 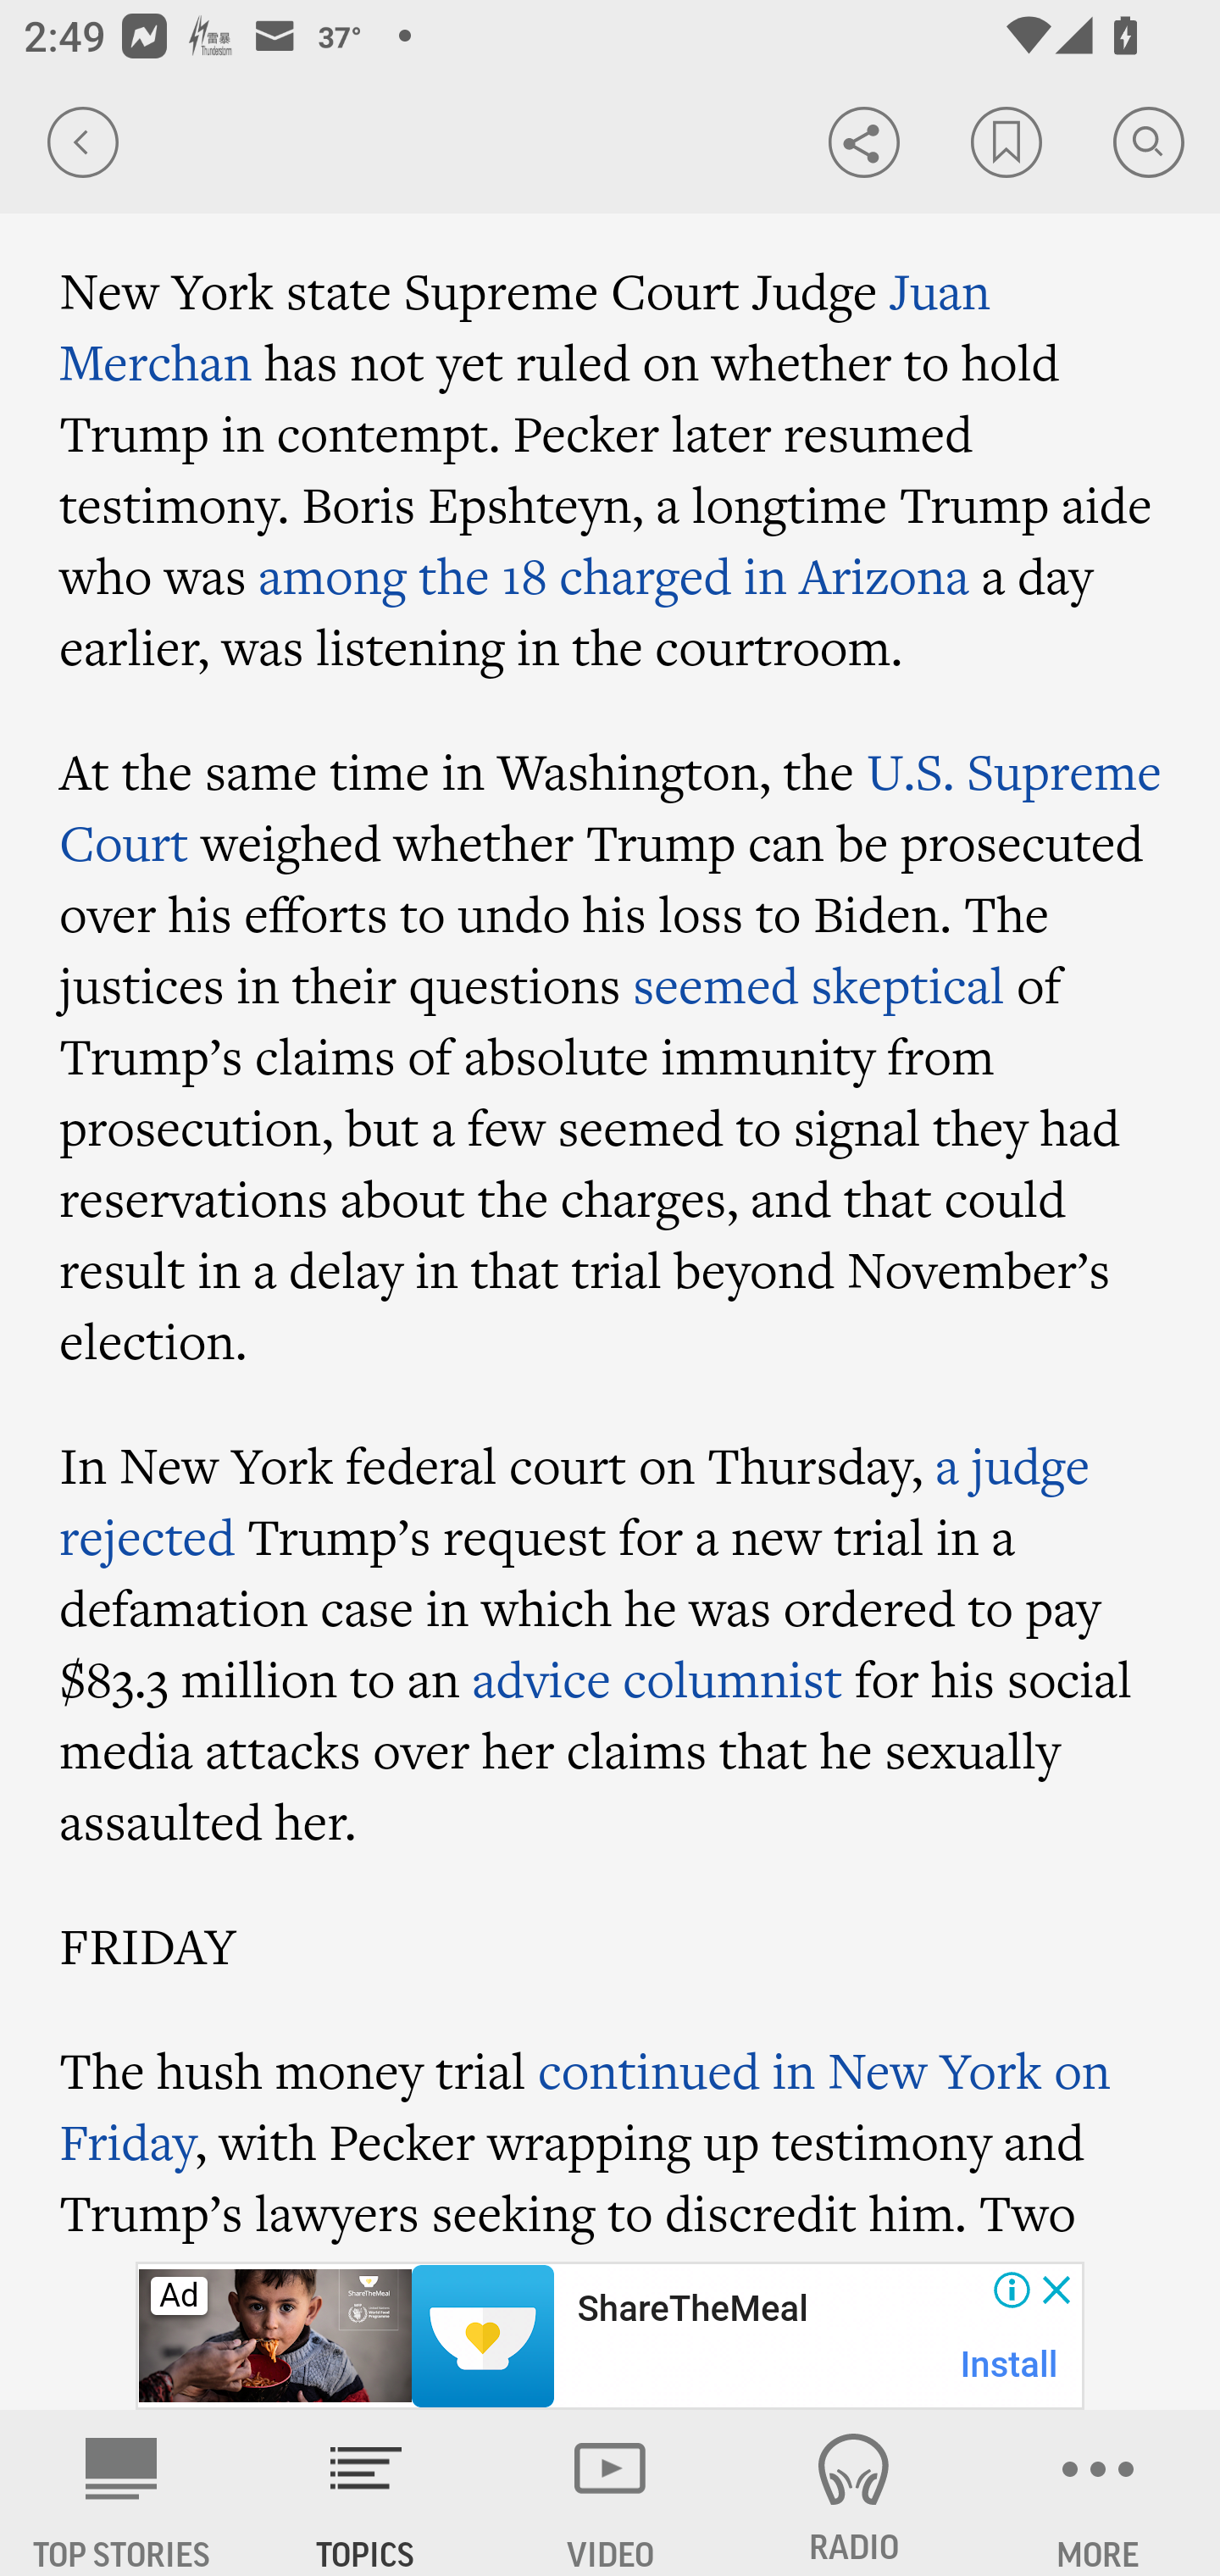 What do you see at coordinates (122, 2493) in the screenshot?
I see `AP News TOP STORIES` at bounding box center [122, 2493].